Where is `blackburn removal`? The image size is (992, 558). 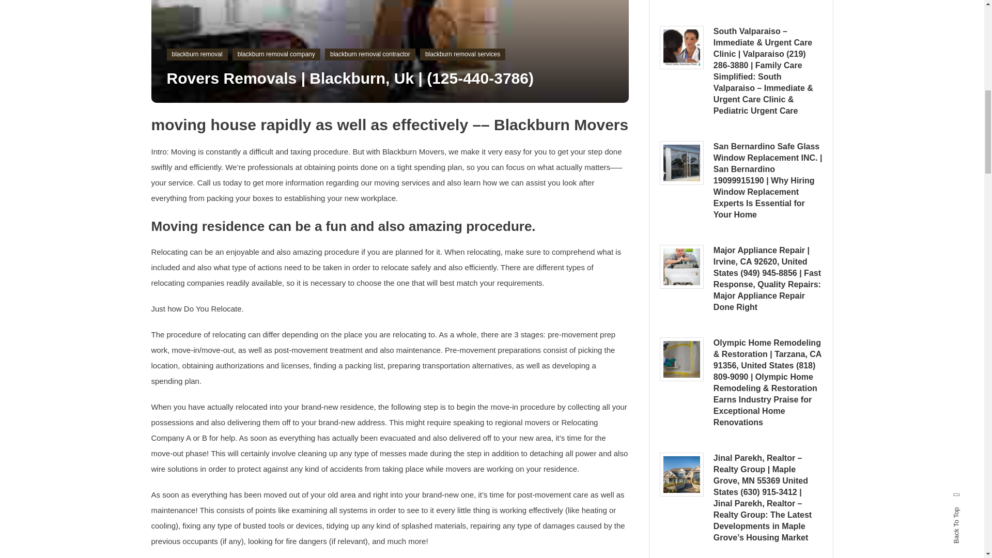 blackburn removal is located at coordinates (196, 54).